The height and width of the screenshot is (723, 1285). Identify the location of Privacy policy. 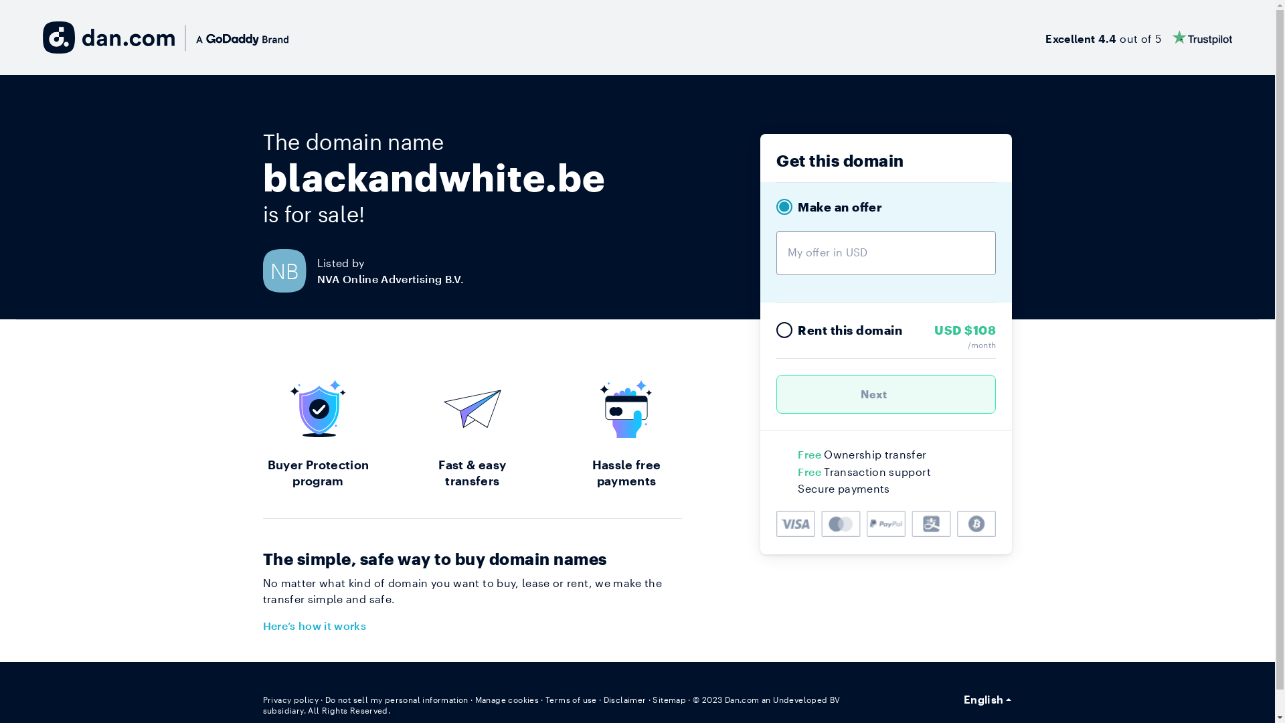
(290, 700).